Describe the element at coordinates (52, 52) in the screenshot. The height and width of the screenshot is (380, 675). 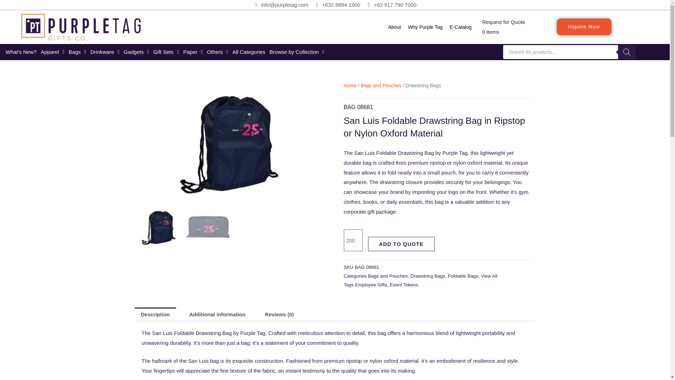
I see `Apparel` at that location.